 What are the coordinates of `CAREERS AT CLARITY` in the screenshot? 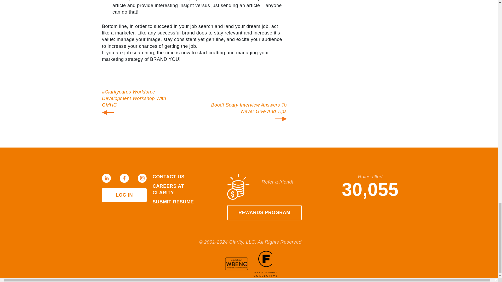 It's located at (168, 190).